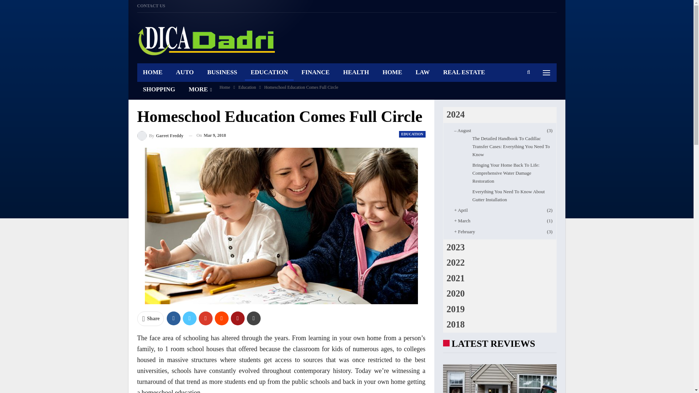  Describe the element at coordinates (160, 135) in the screenshot. I see `By Garret Freddy` at that location.